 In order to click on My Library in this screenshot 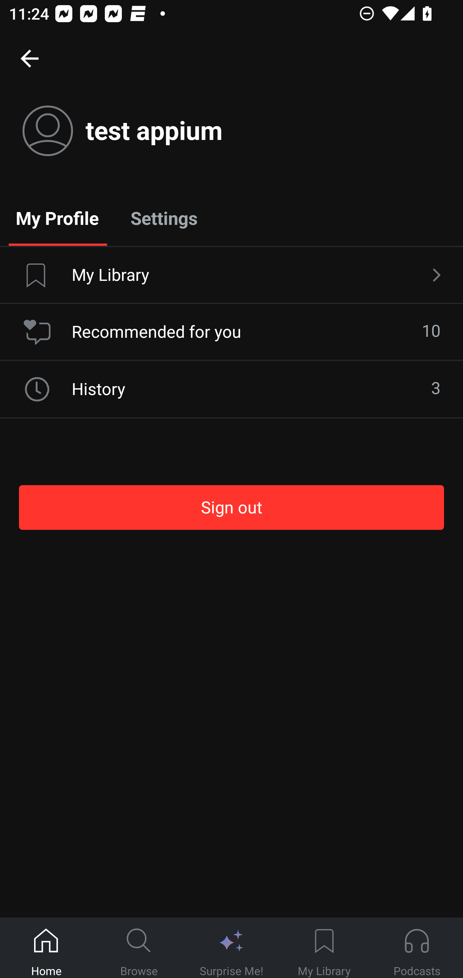, I will do `click(232, 275)`.